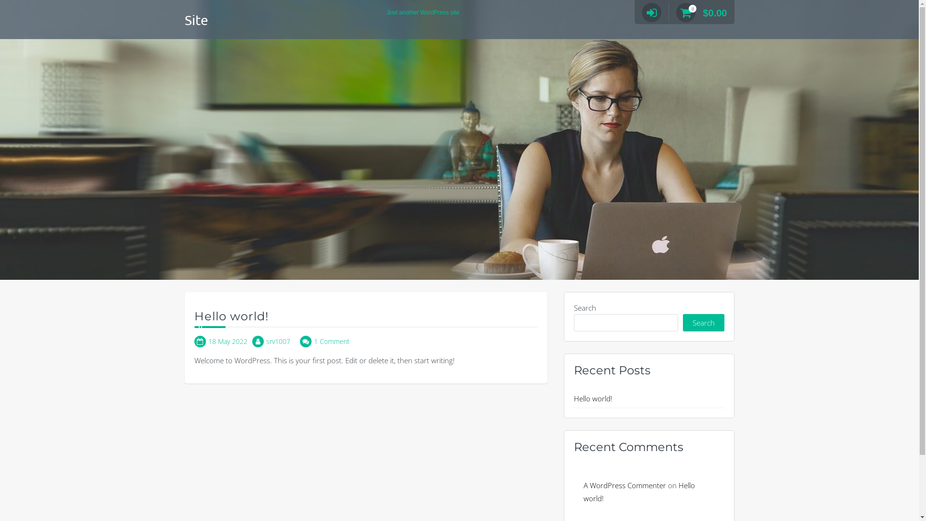 The image size is (926, 521). What do you see at coordinates (640, 492) in the screenshot?
I see `Hello world!` at bounding box center [640, 492].